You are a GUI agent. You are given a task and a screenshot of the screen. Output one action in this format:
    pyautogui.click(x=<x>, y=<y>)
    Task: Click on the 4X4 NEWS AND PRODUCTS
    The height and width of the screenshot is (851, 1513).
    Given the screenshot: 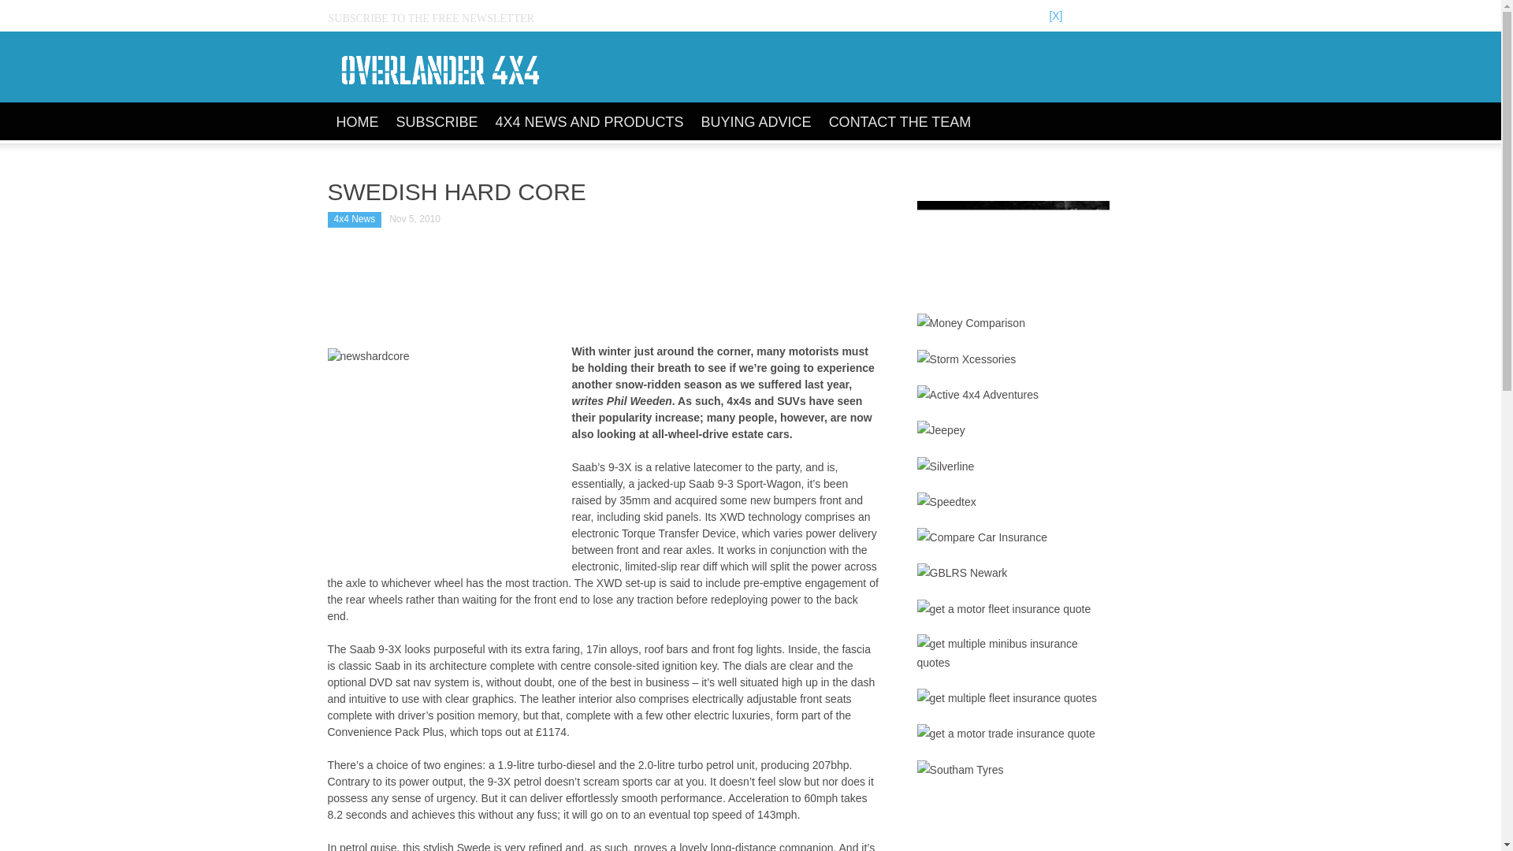 What is the action you would take?
    pyautogui.click(x=589, y=123)
    